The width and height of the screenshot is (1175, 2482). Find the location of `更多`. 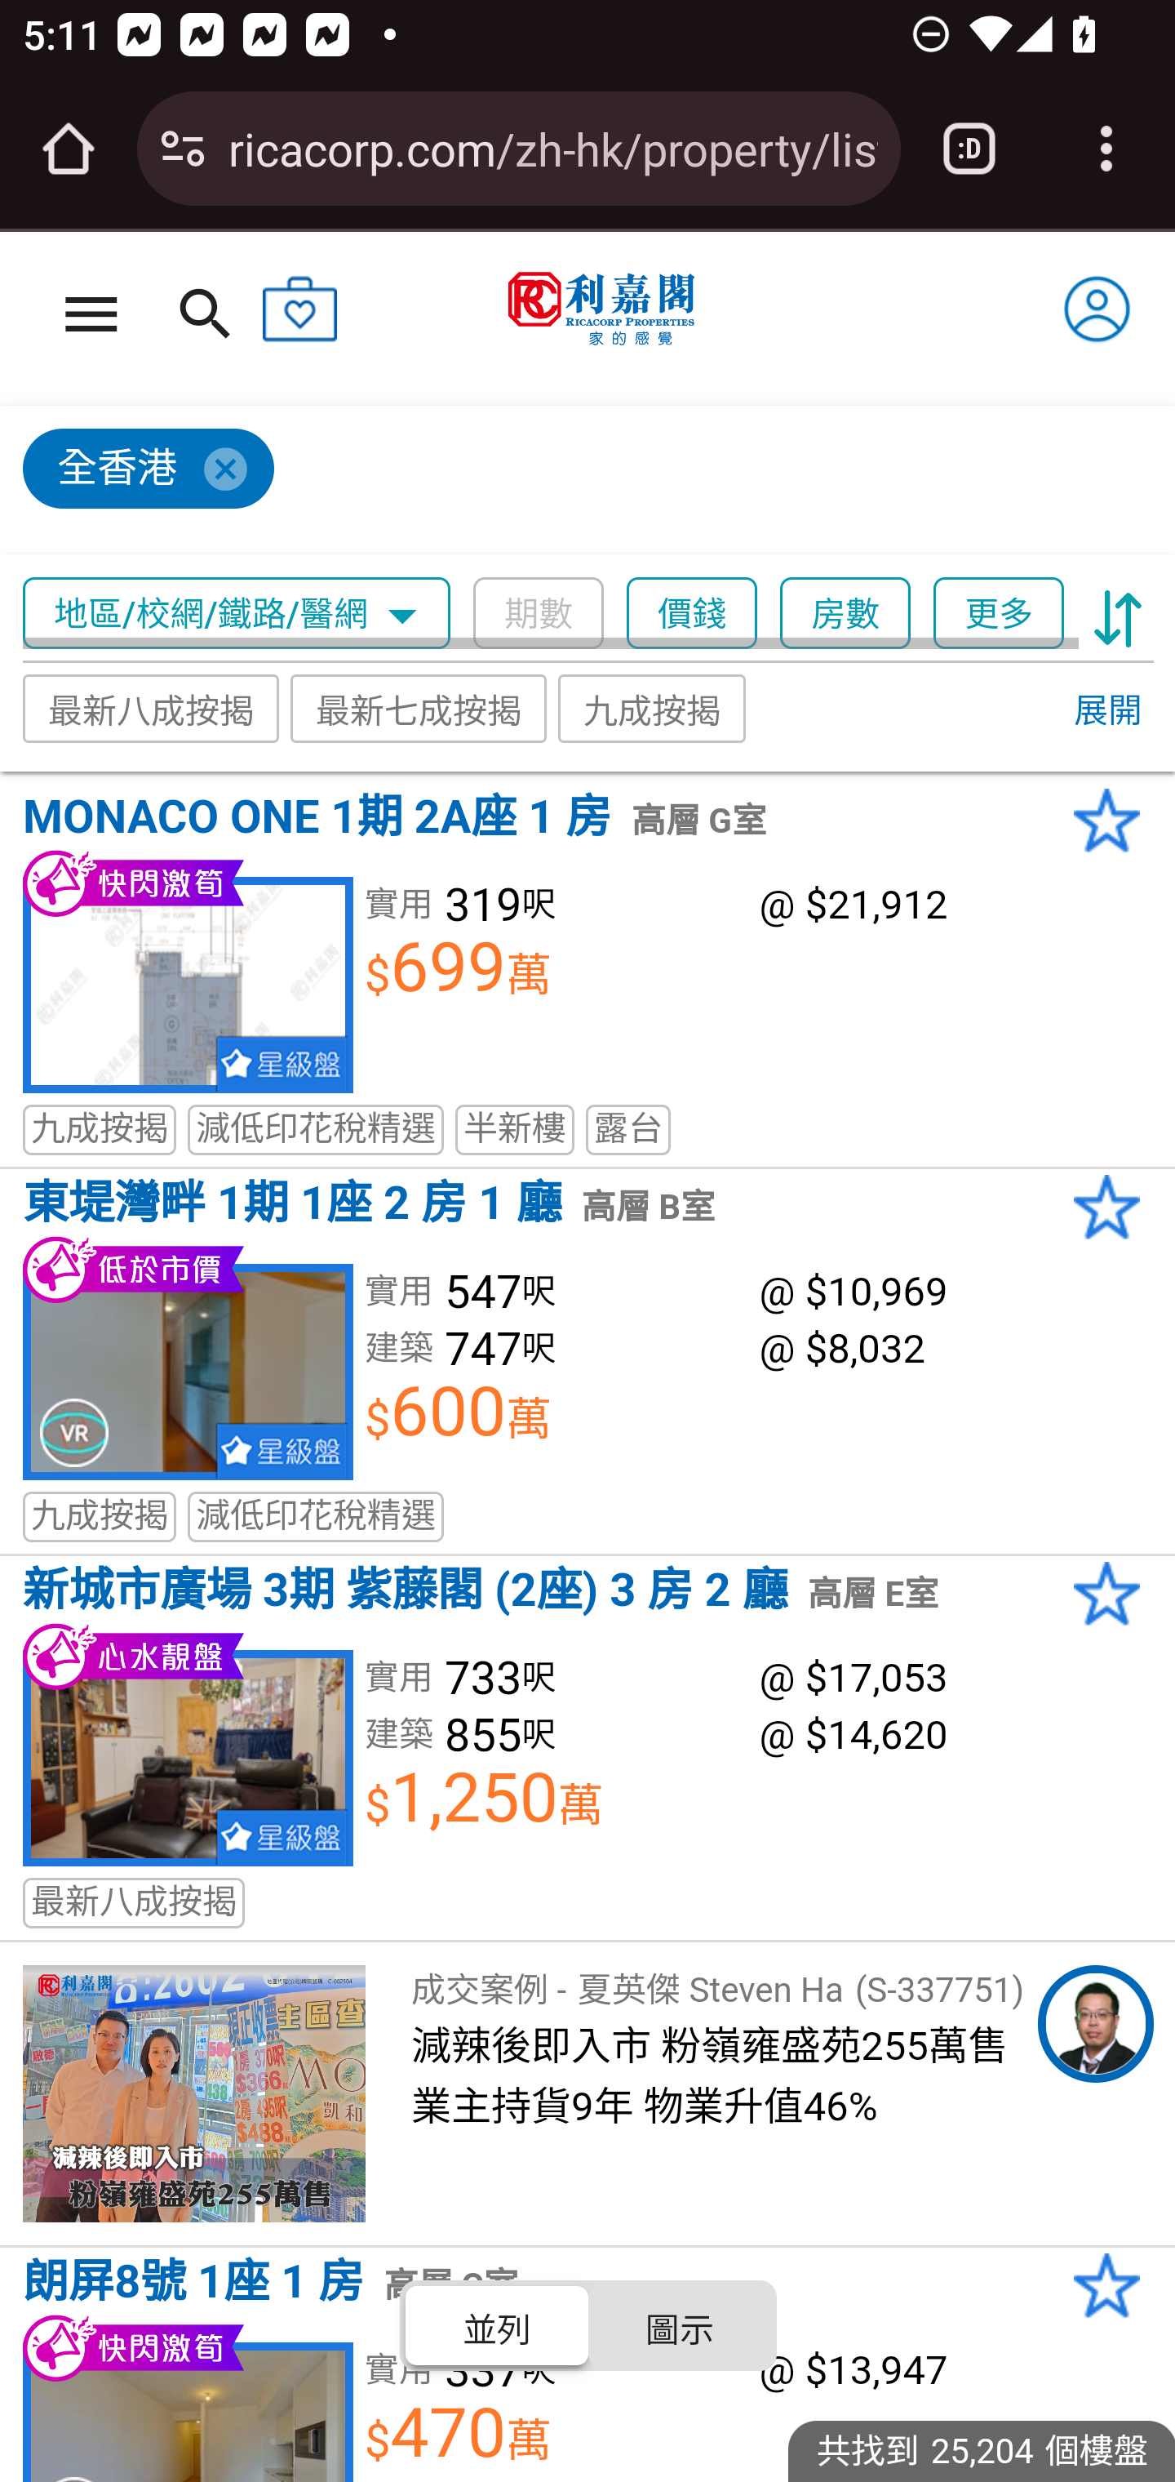

更多 is located at coordinates (997, 614).